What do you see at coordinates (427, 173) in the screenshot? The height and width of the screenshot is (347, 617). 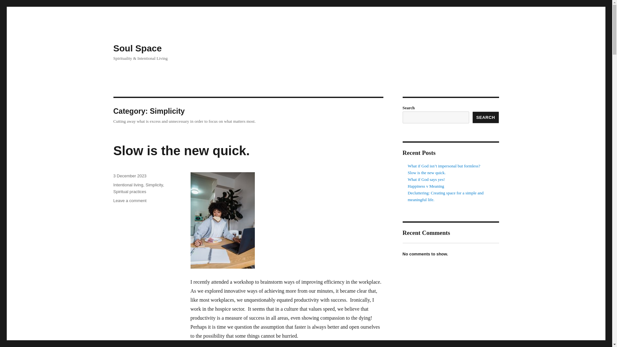 I see `Simplicity` at bounding box center [427, 173].